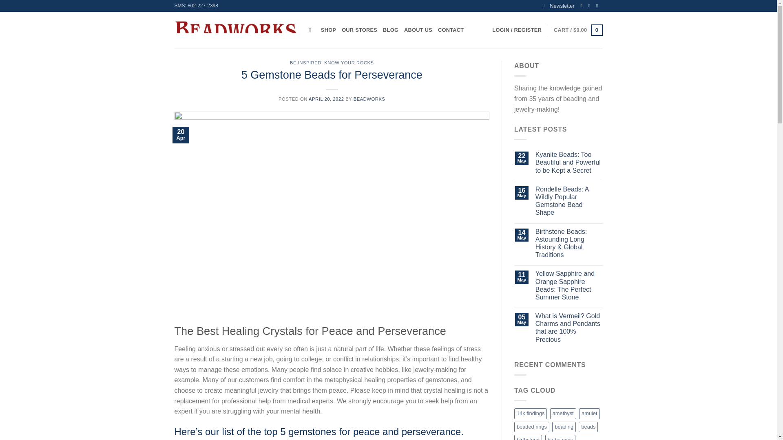  Describe the element at coordinates (348, 62) in the screenshot. I see `KNOW YOUR ROCKS` at that location.